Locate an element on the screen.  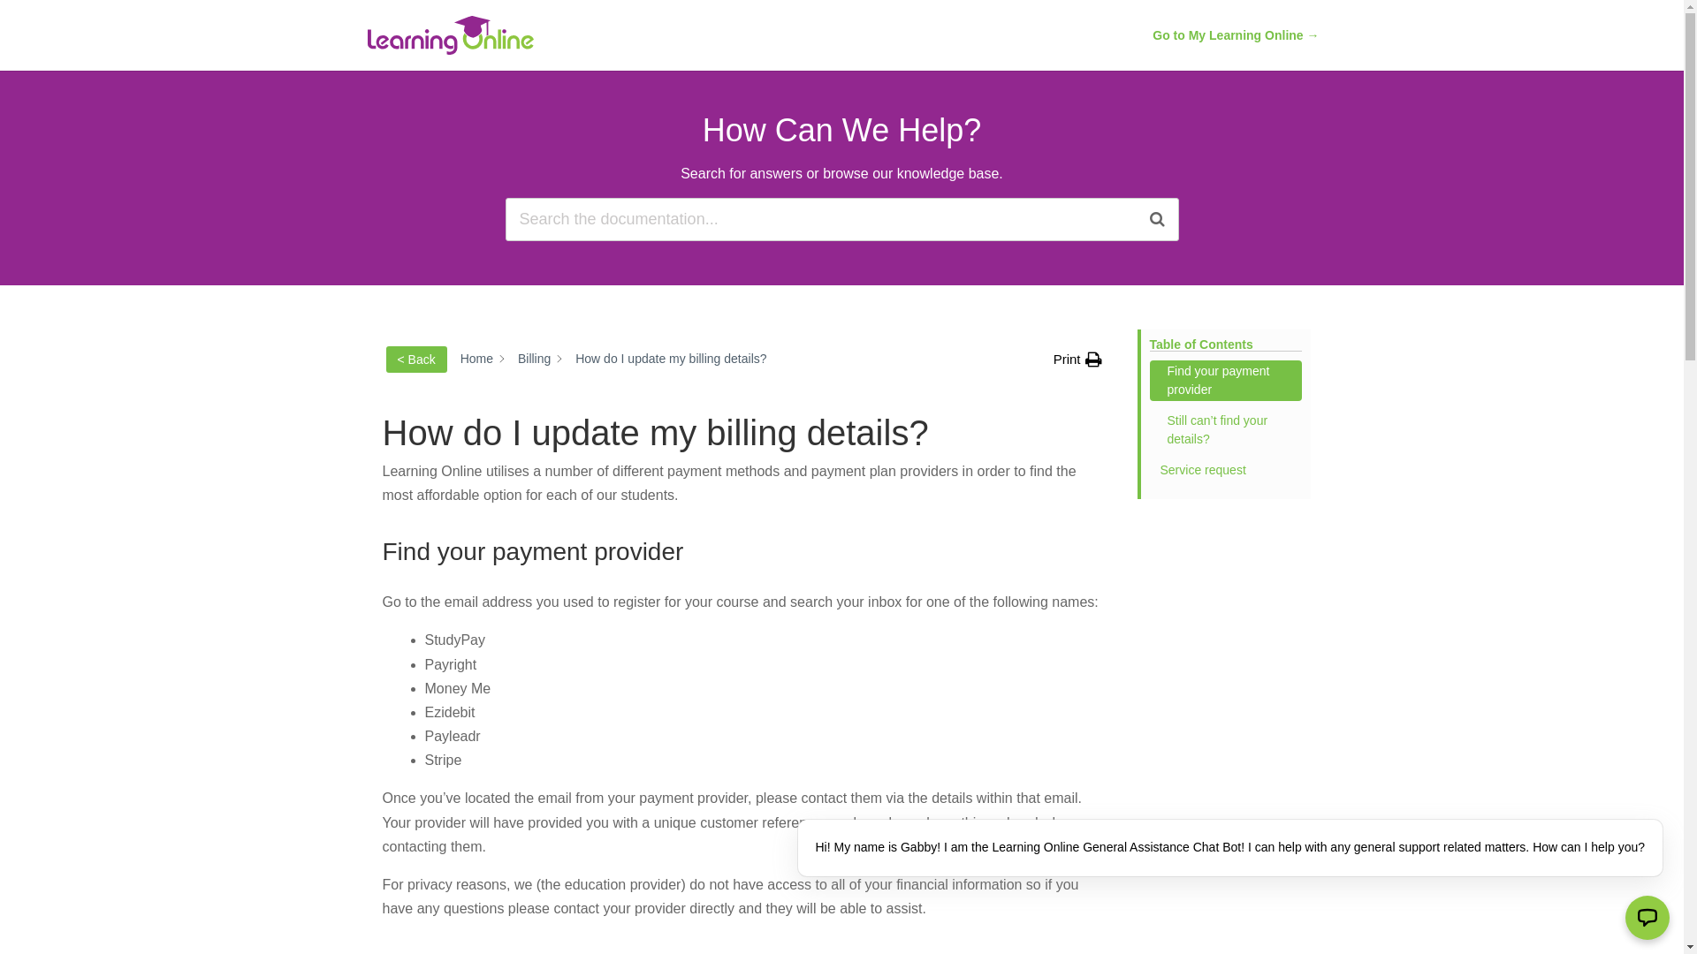
Service request is located at coordinates (1225, 470).